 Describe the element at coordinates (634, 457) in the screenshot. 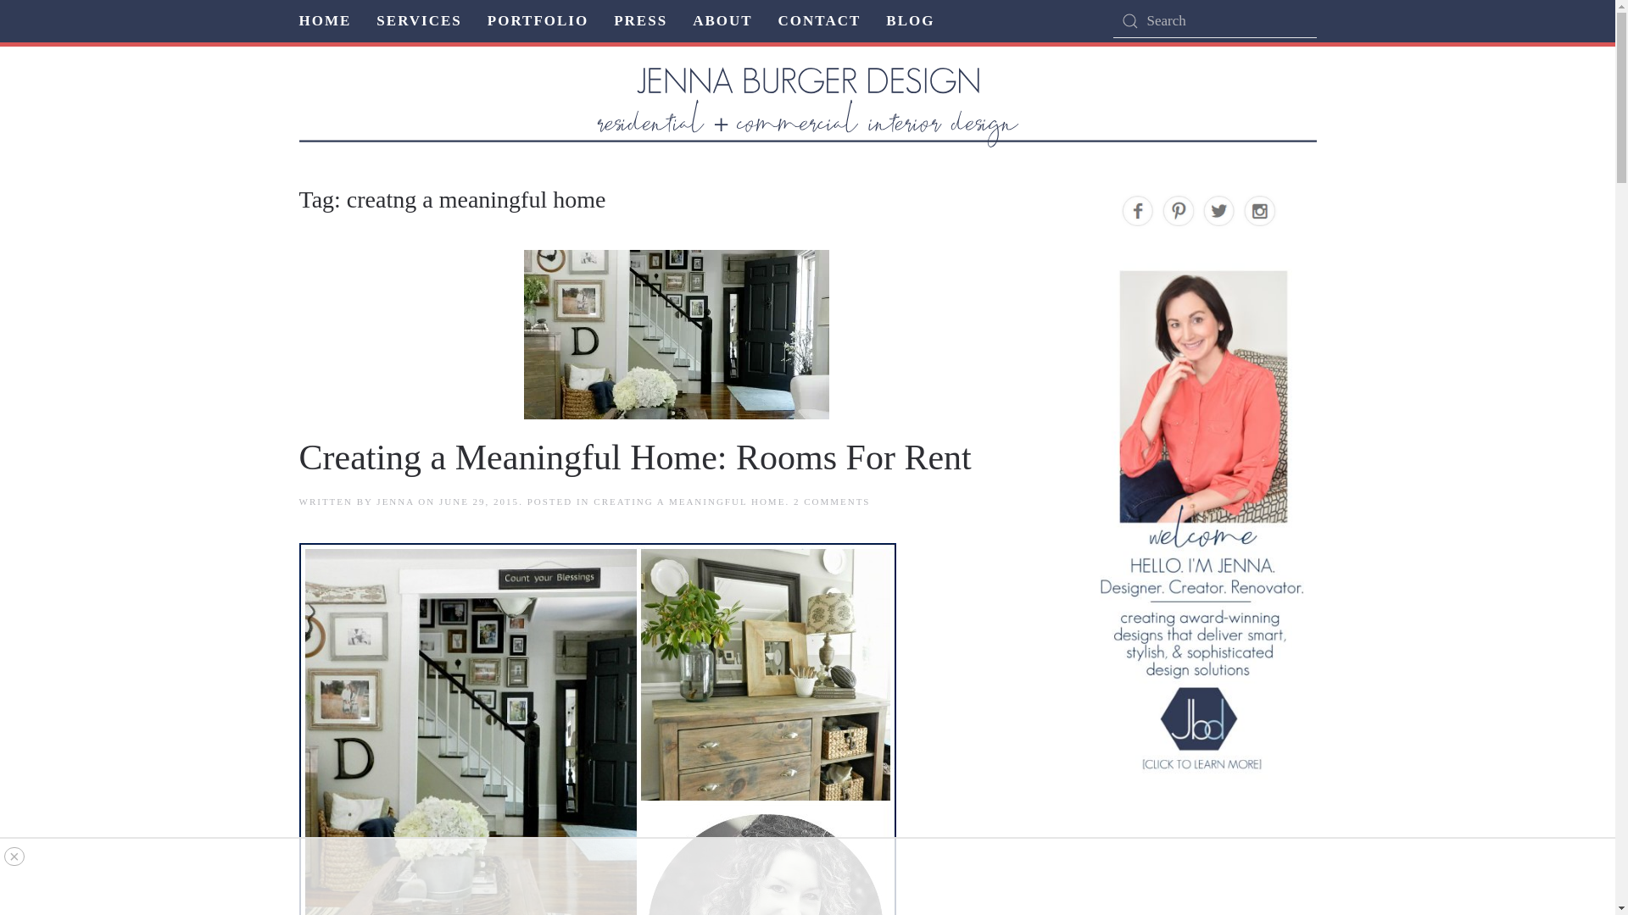

I see `Creating a Meaningful Home: Rooms For Rent` at that location.